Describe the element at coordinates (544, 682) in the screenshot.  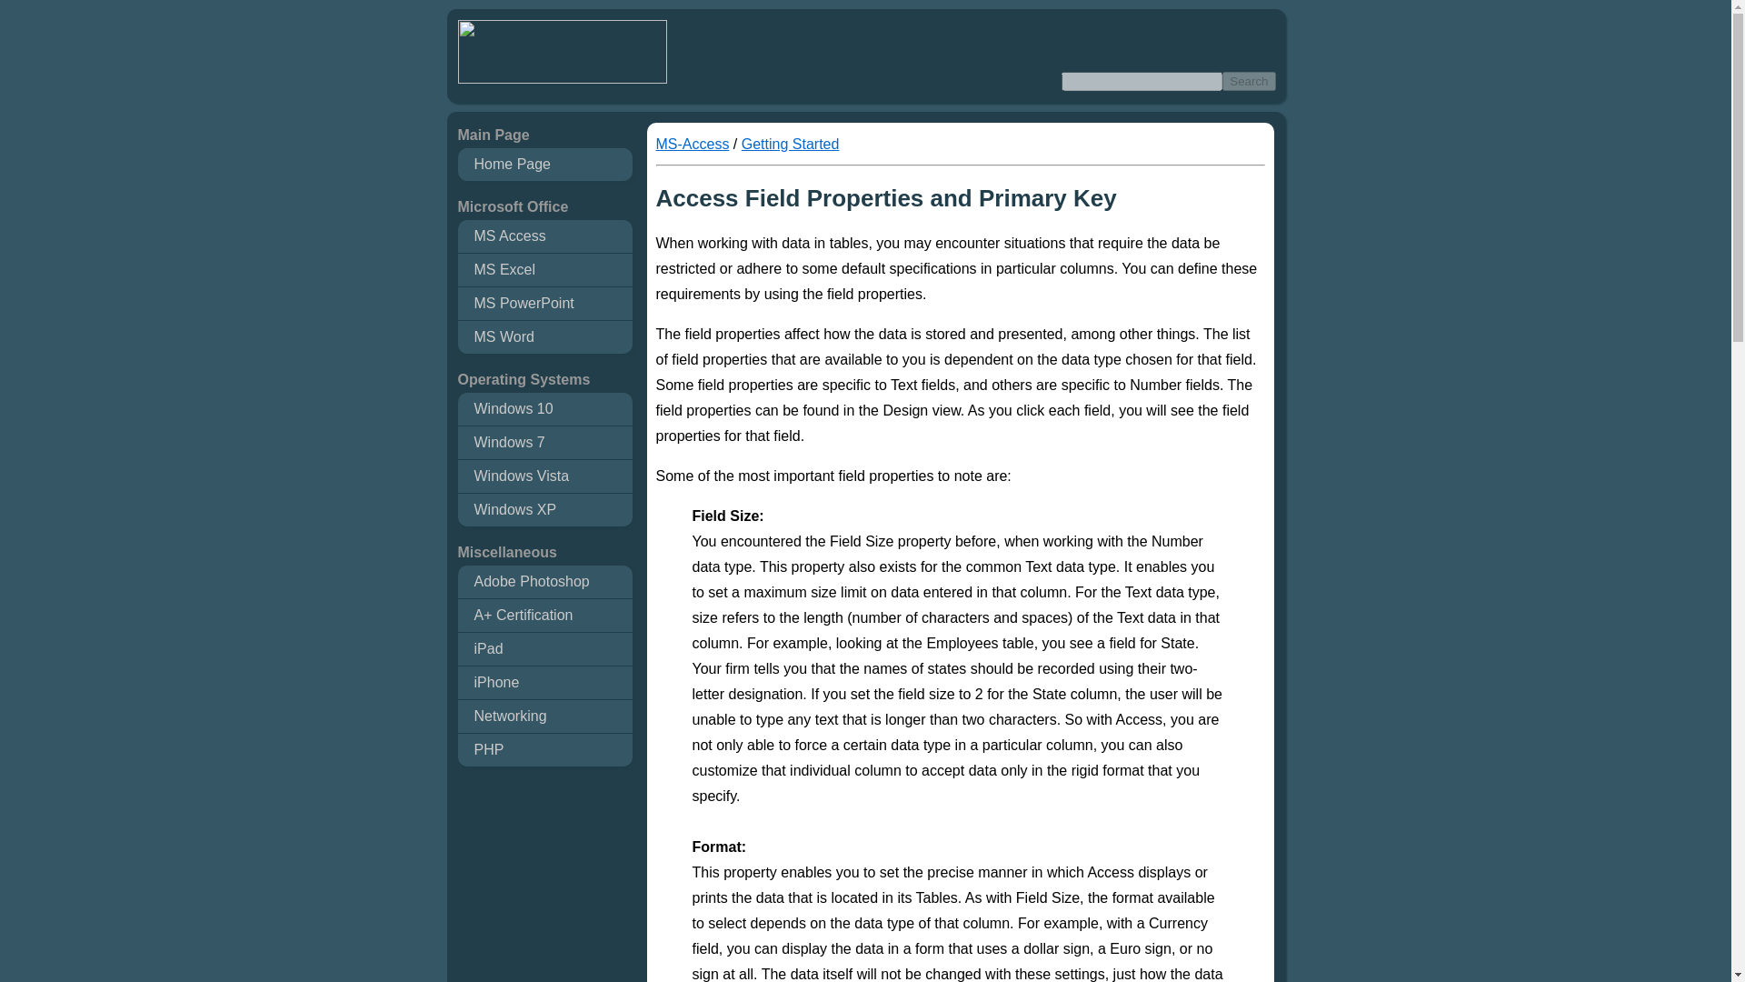
I see `iPhone` at that location.